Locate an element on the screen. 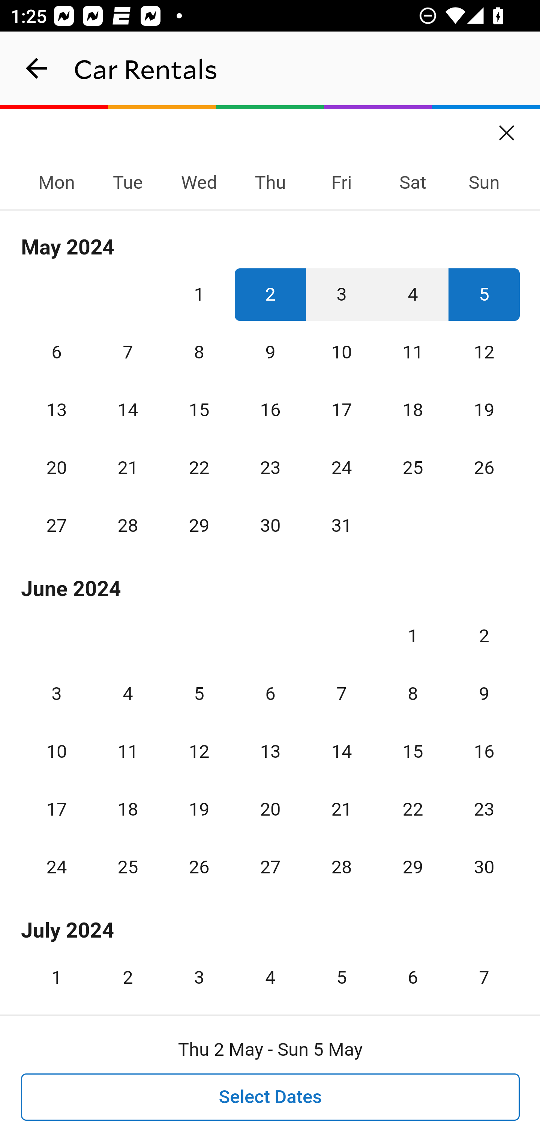 This screenshot has height=1141, width=540. 7 July 2024 is located at coordinates (484, 972).